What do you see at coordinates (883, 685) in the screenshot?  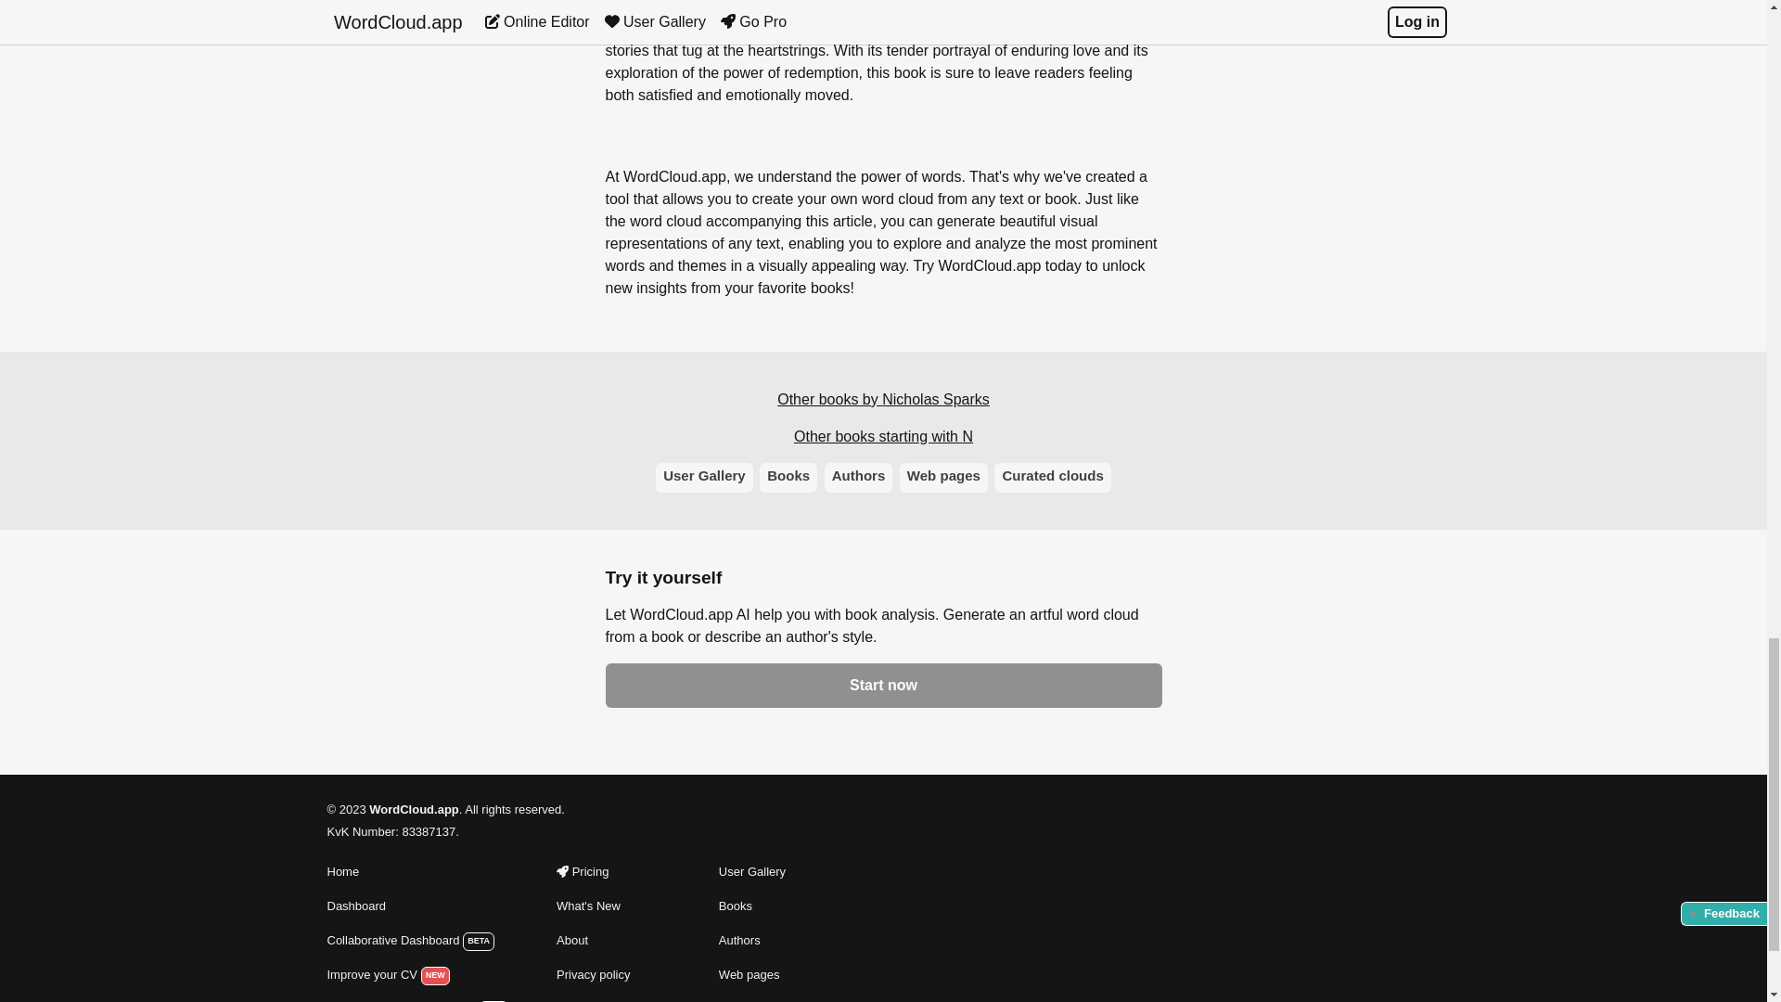 I see `Start now` at bounding box center [883, 685].